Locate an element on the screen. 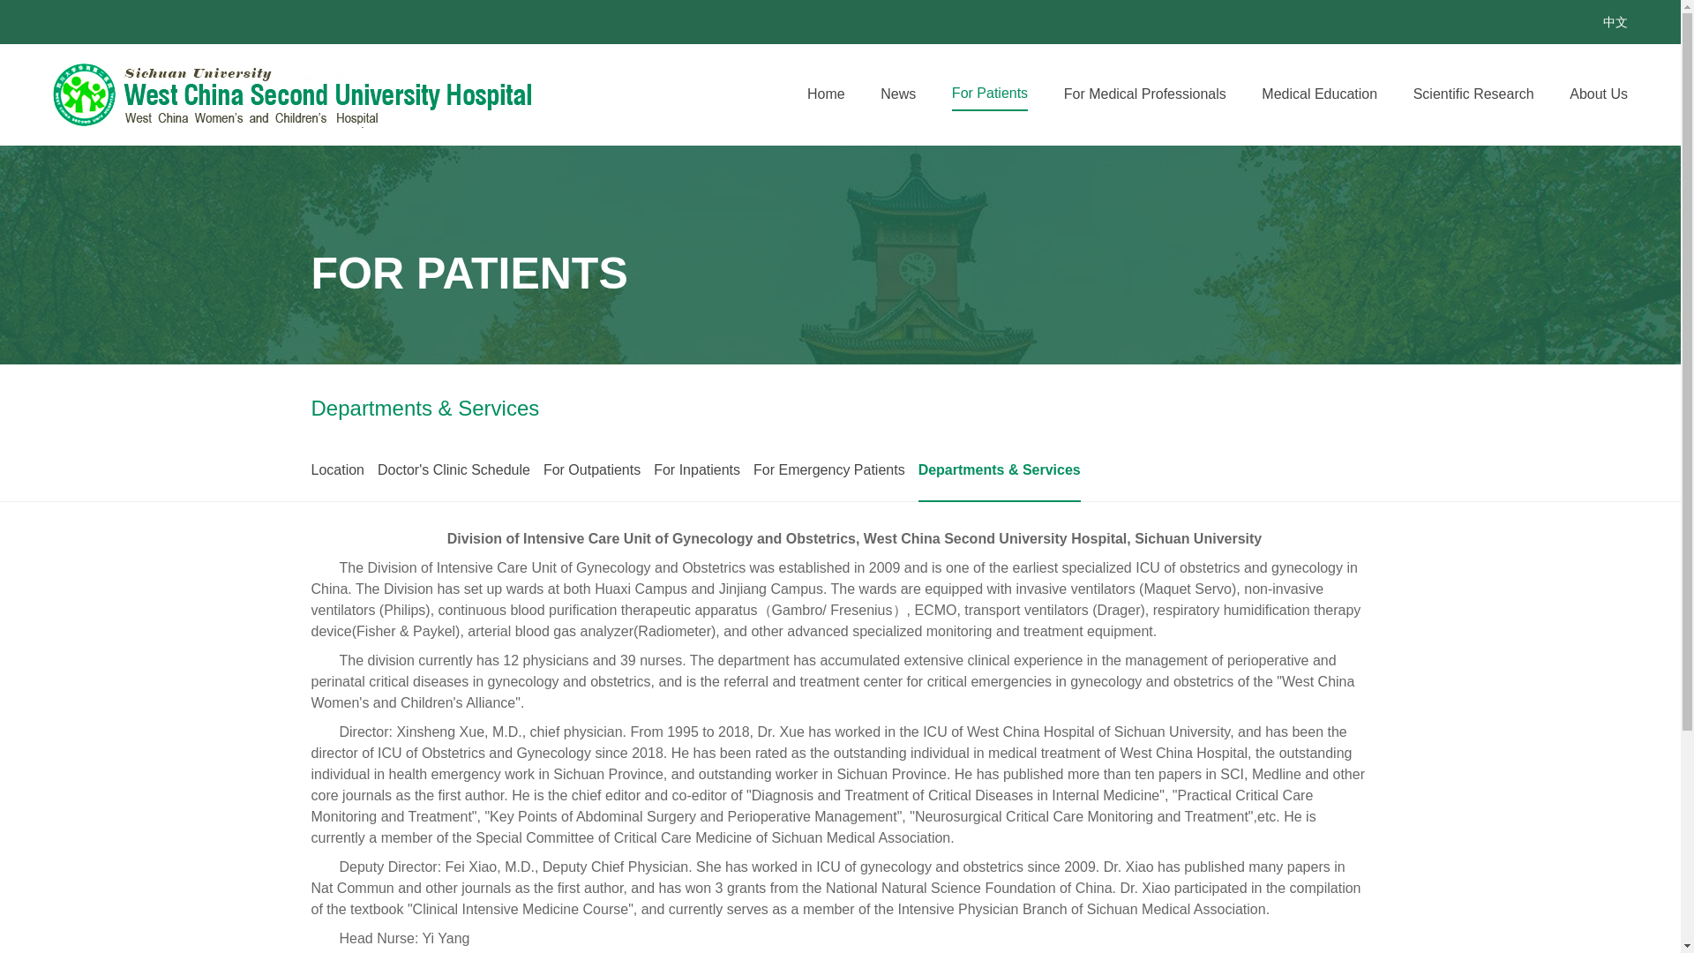  For Inpatients is located at coordinates (697, 469).